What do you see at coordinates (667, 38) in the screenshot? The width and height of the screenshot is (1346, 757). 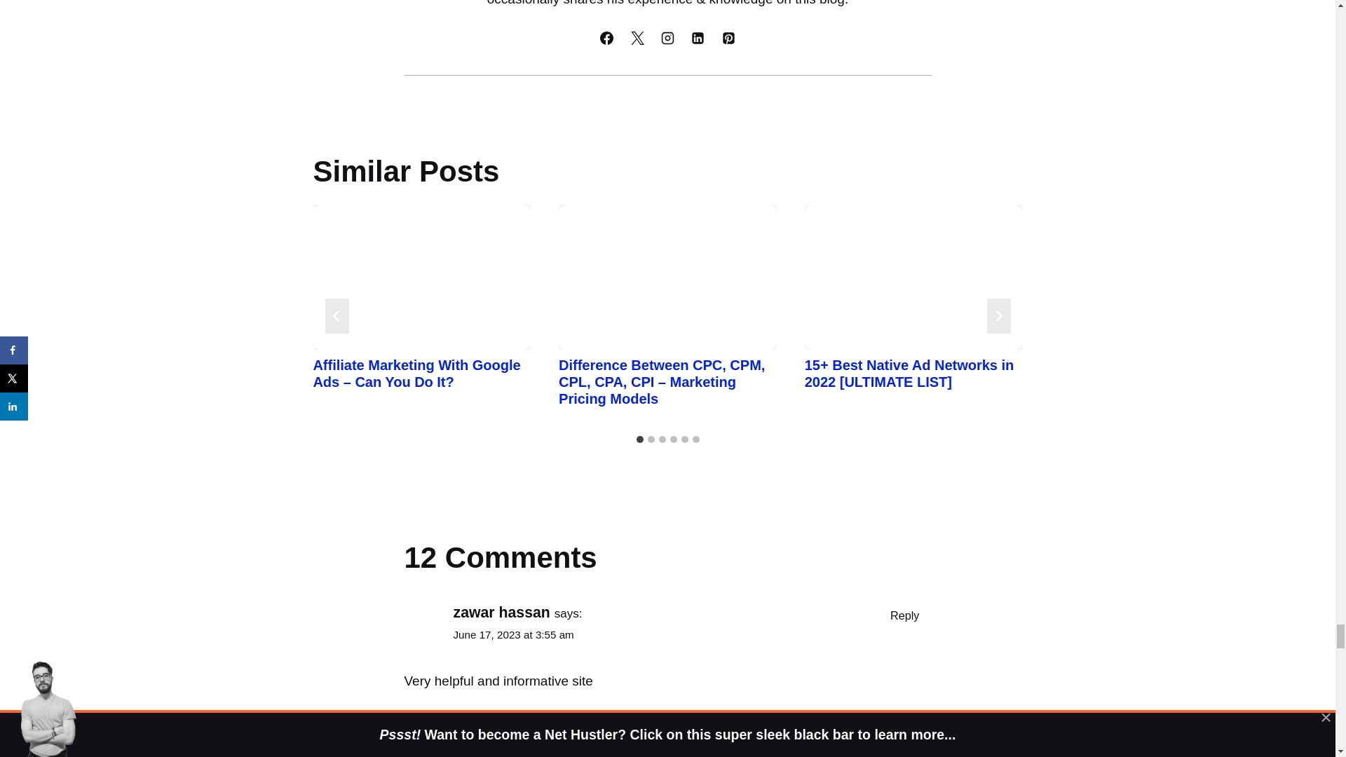 I see `Follow Stephen Montagne on Instagram` at bounding box center [667, 38].